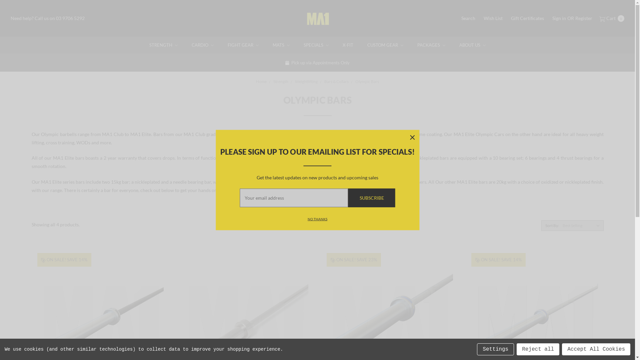 This screenshot has width=640, height=360. What do you see at coordinates (243, 45) in the screenshot?
I see `FIGHT GEAR` at bounding box center [243, 45].